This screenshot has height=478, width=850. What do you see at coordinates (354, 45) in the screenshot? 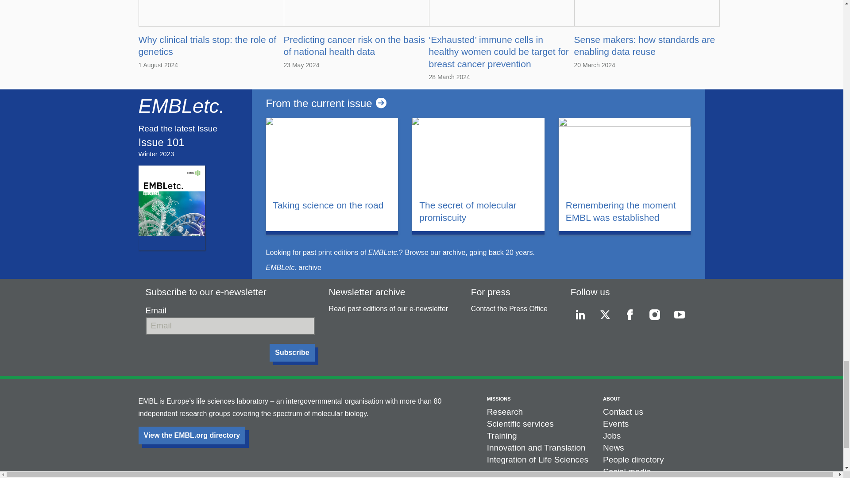
I see `Predicting cancer risk on the basis of national health data` at bounding box center [354, 45].